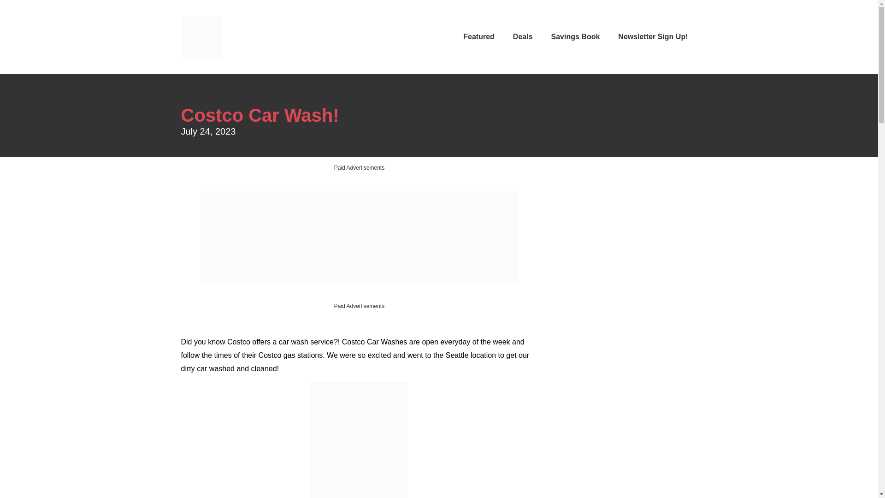  Describe the element at coordinates (575, 37) in the screenshot. I see `Savings Book` at that location.